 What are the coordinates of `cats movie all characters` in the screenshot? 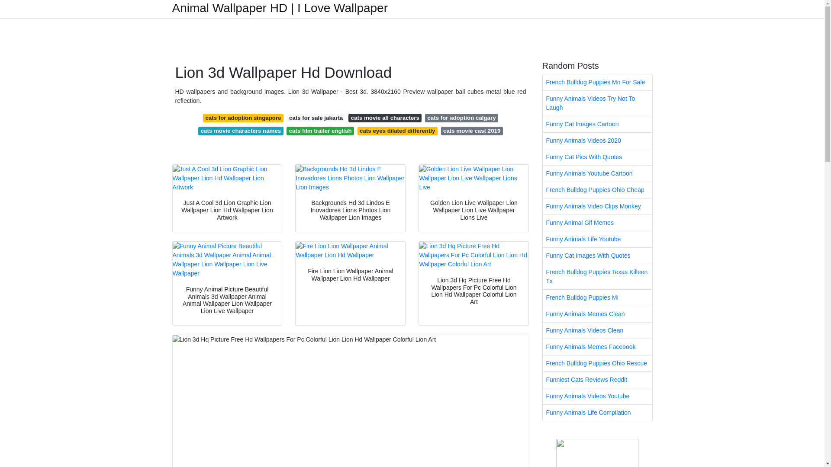 It's located at (384, 118).